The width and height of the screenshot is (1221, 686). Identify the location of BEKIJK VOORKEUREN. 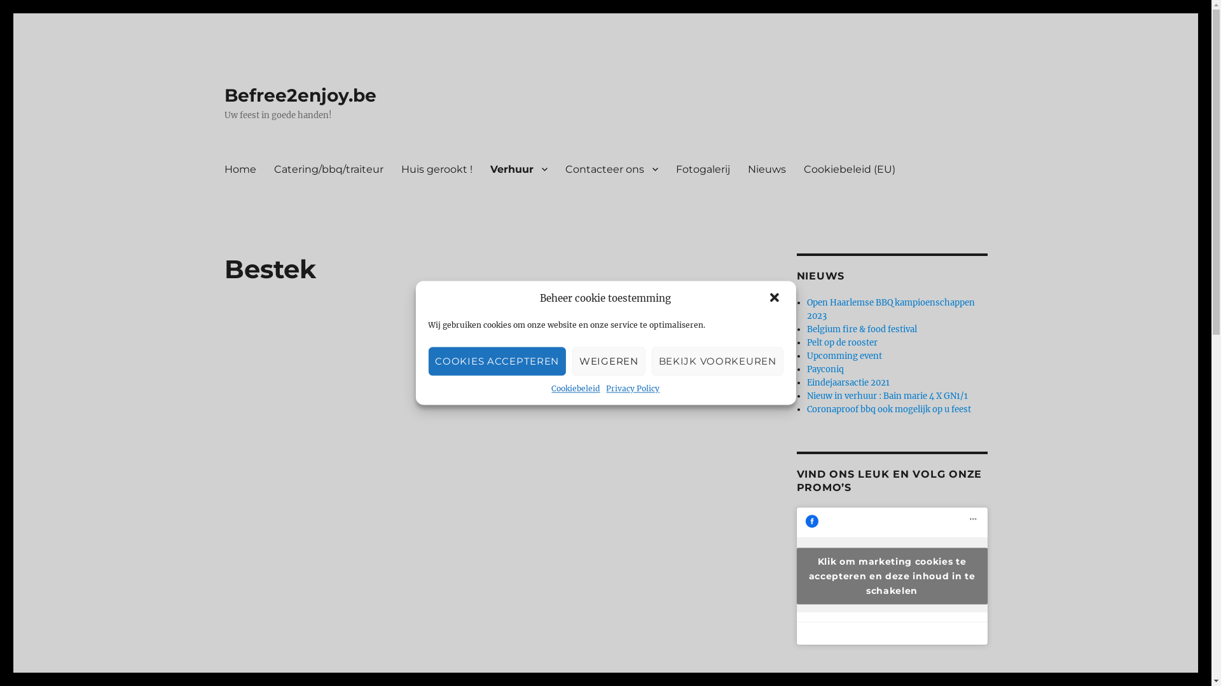
(717, 362).